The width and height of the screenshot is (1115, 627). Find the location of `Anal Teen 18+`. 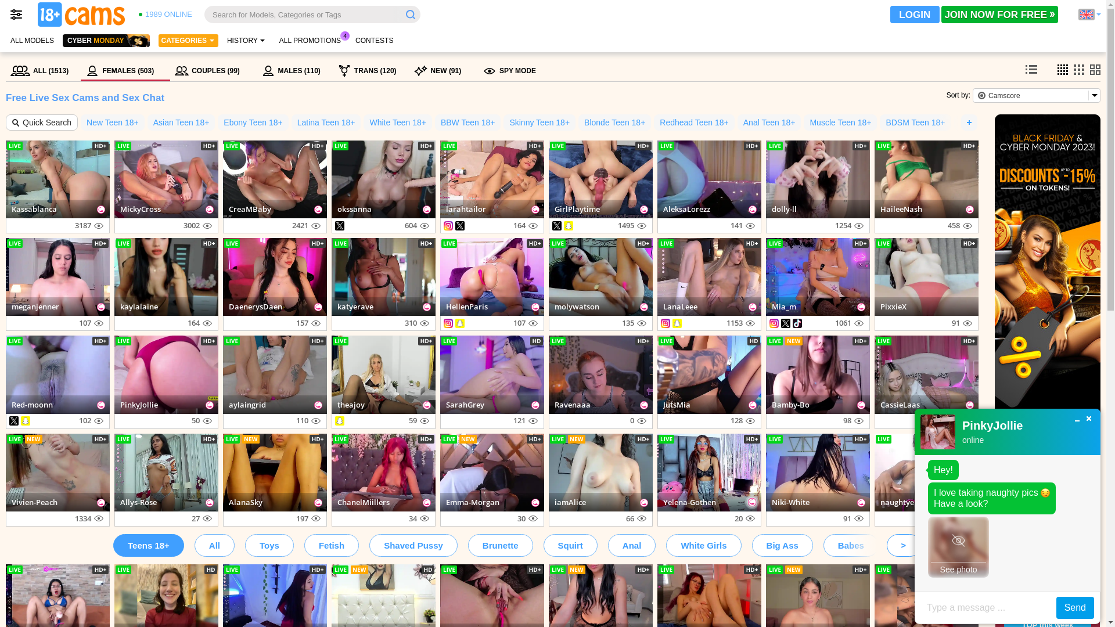

Anal Teen 18+ is located at coordinates (769, 122).